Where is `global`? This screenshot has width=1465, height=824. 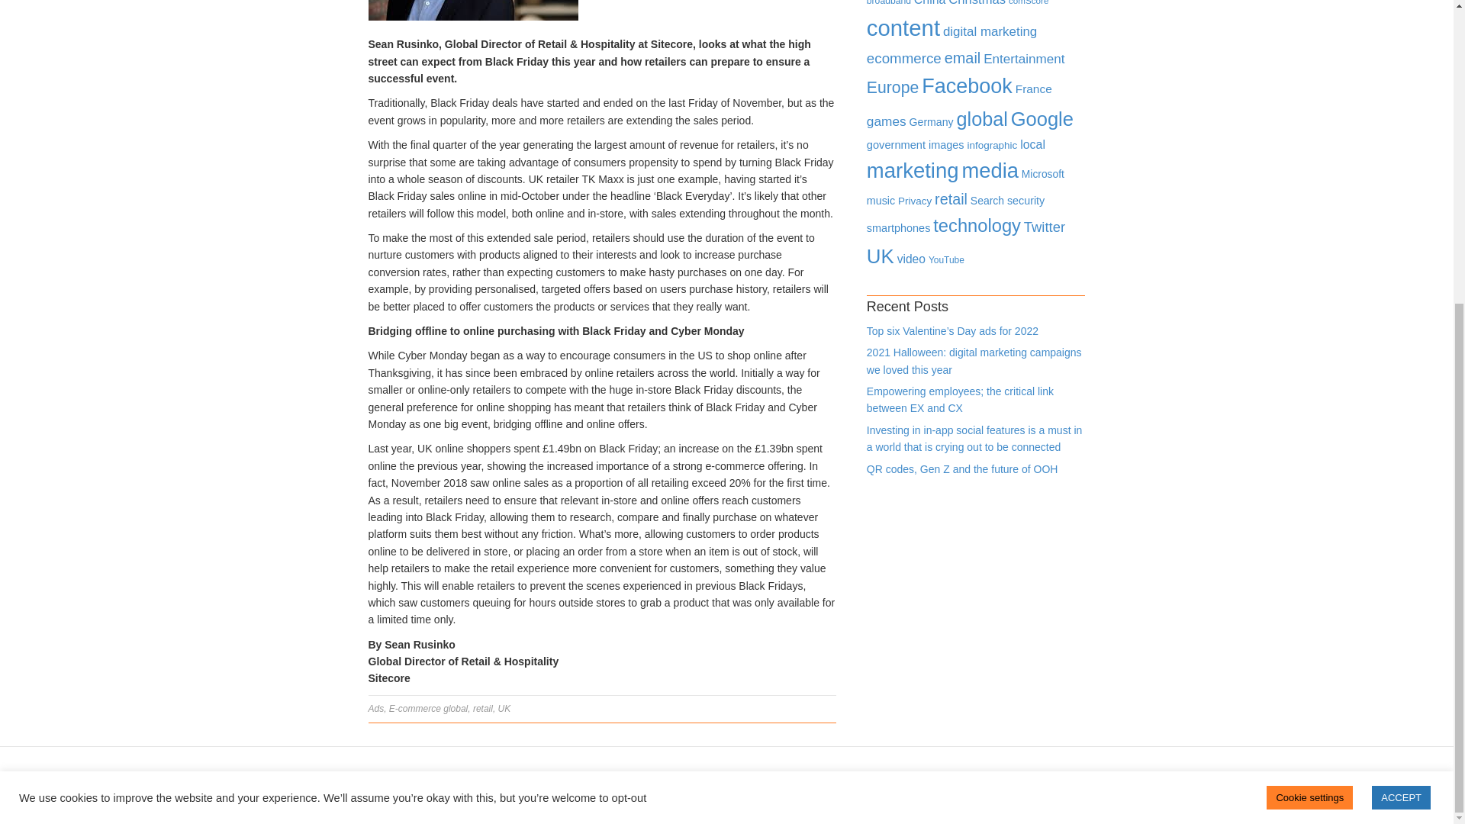
global is located at coordinates (455, 709).